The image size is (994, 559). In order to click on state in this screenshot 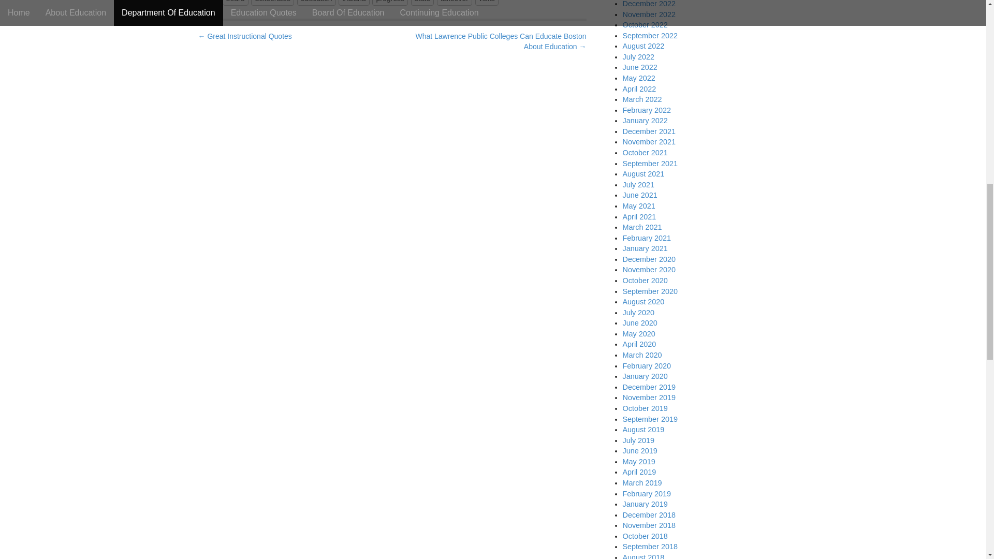, I will do `click(422, 3)`.